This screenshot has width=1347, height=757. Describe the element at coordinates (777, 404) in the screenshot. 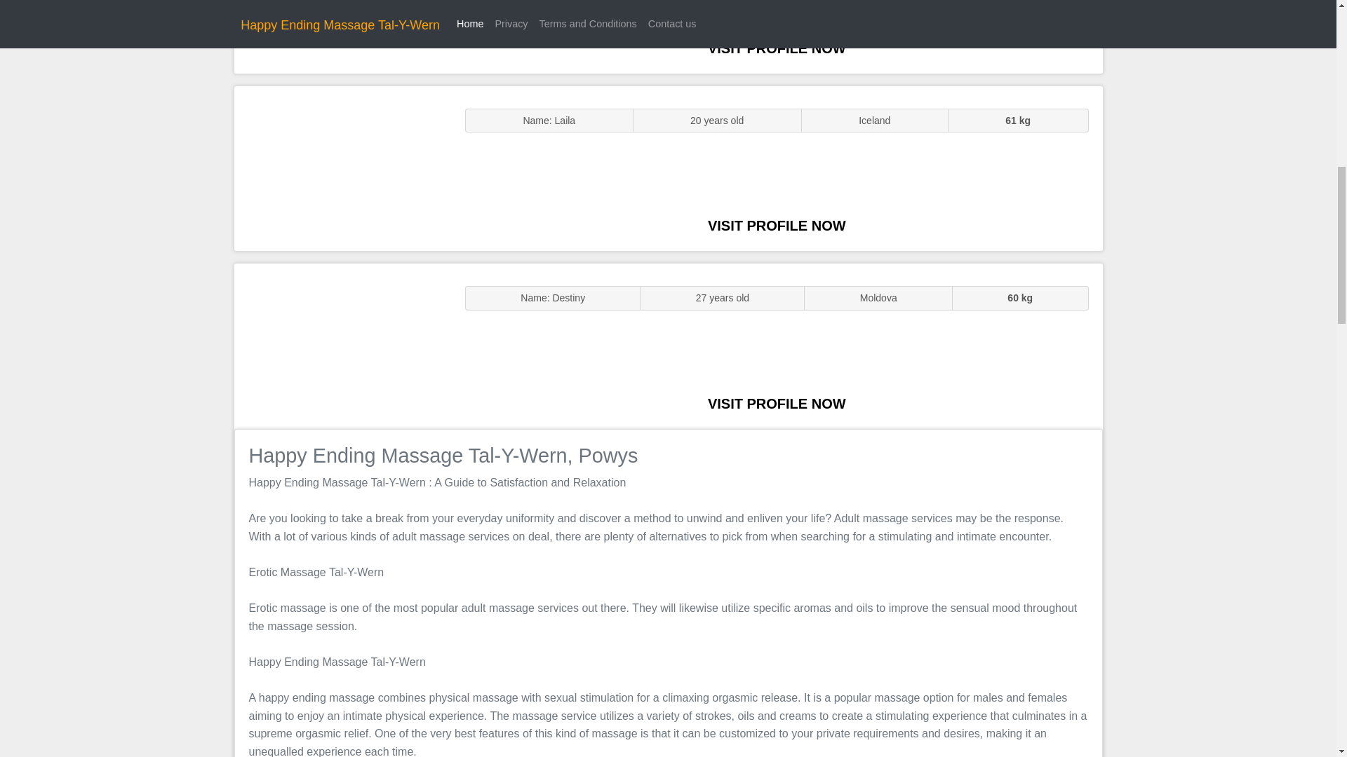

I see `VISIT PROFILE NOW` at that location.